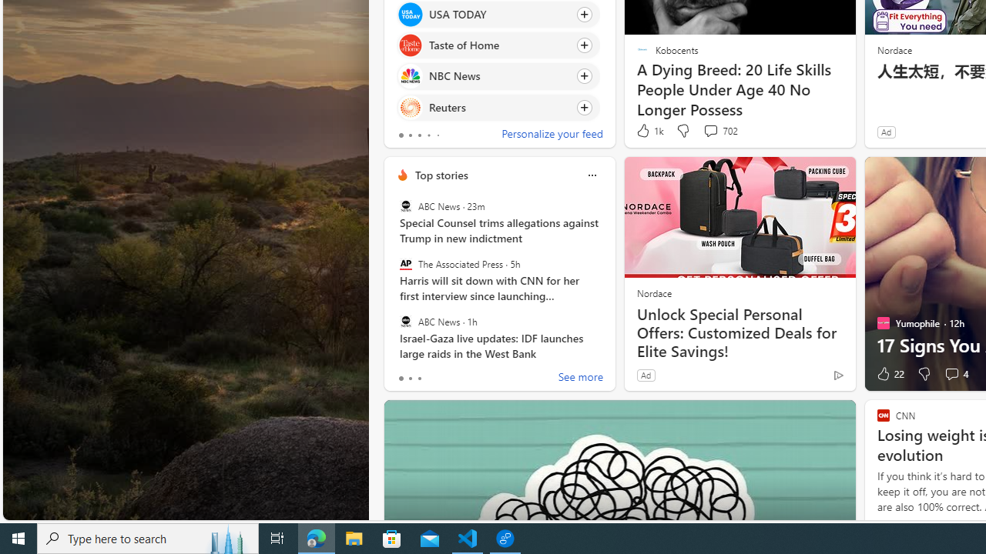 The width and height of the screenshot is (986, 554). What do you see at coordinates (410, 75) in the screenshot?
I see `NBC News` at bounding box center [410, 75].